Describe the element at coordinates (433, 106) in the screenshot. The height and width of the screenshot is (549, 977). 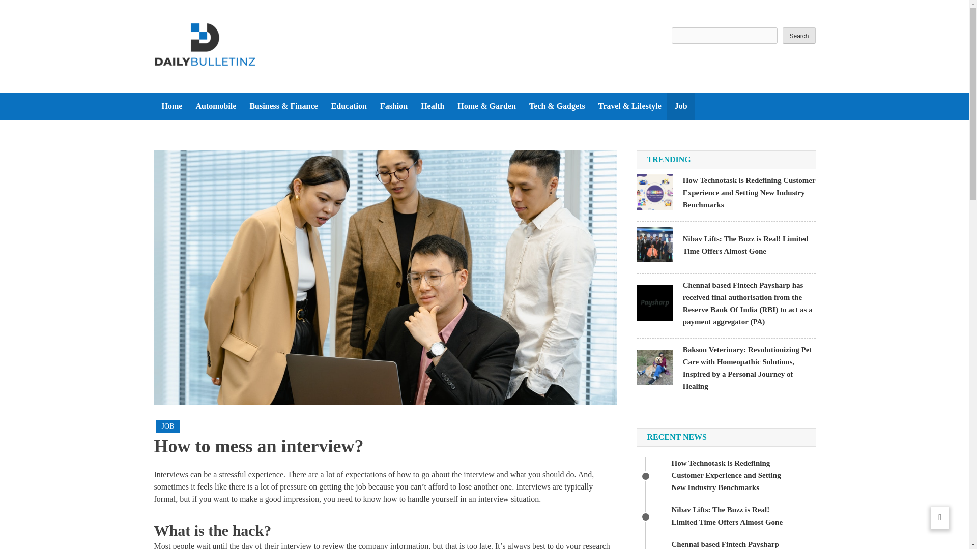
I see `Health` at that location.